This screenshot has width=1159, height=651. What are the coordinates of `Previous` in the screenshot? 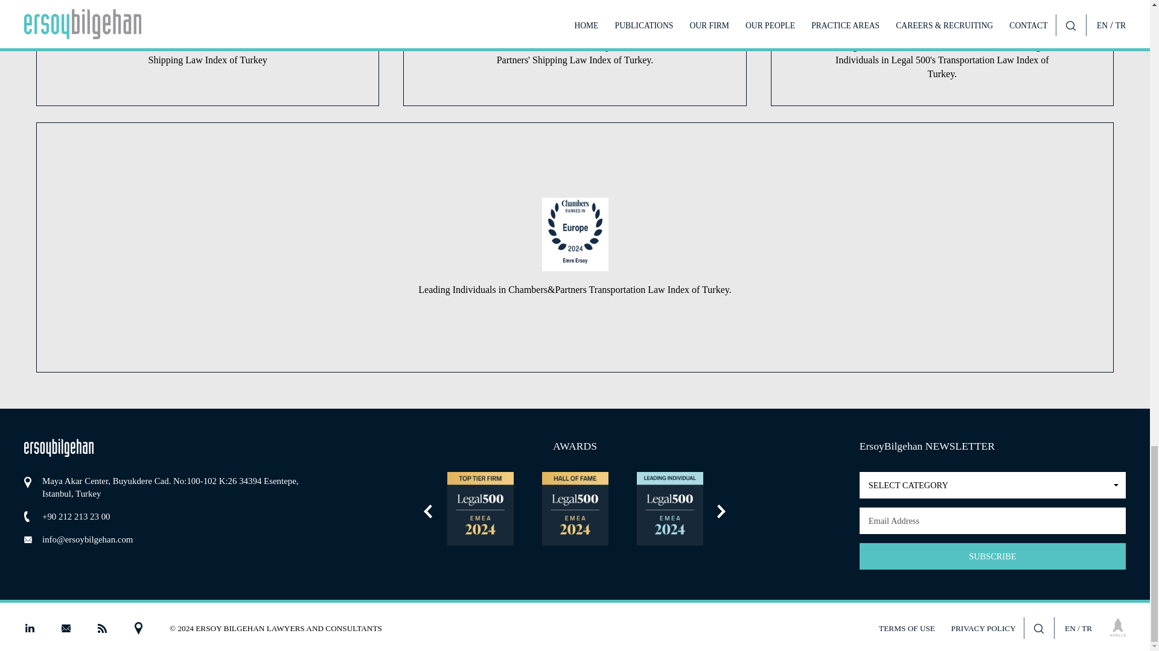 It's located at (992, 485).